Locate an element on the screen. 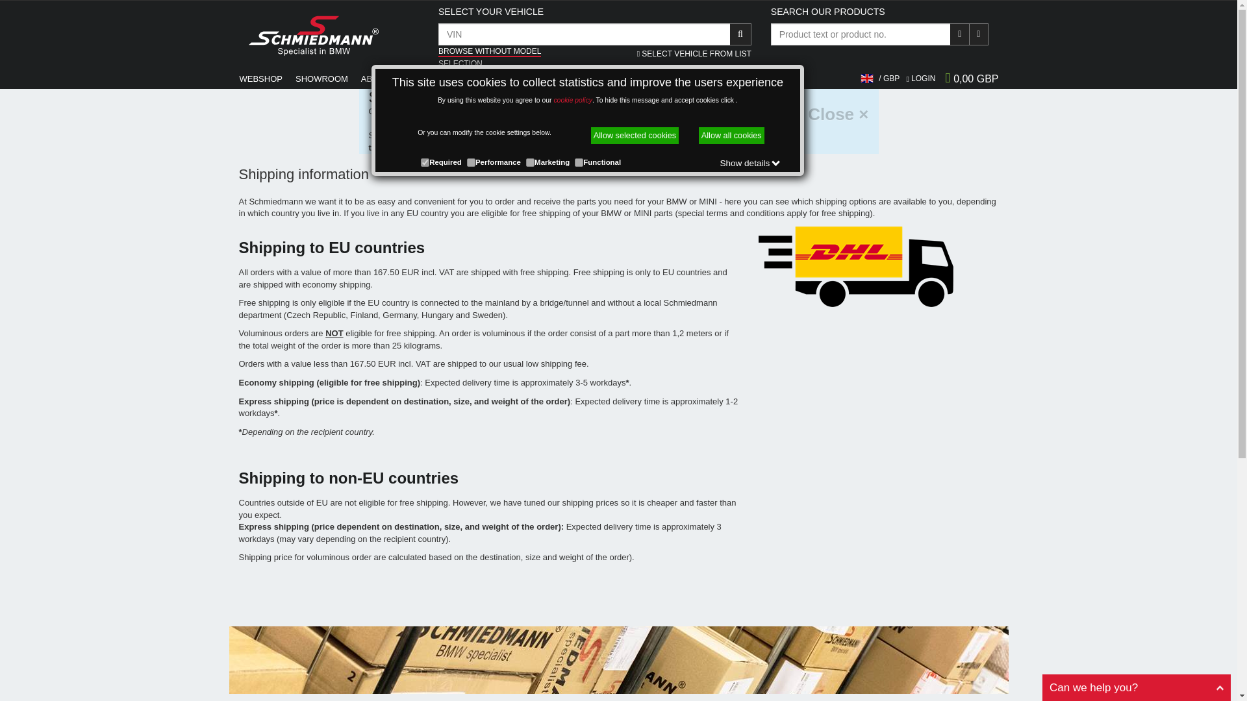 This screenshot has height=701, width=1247. 400 is located at coordinates (425, 162).